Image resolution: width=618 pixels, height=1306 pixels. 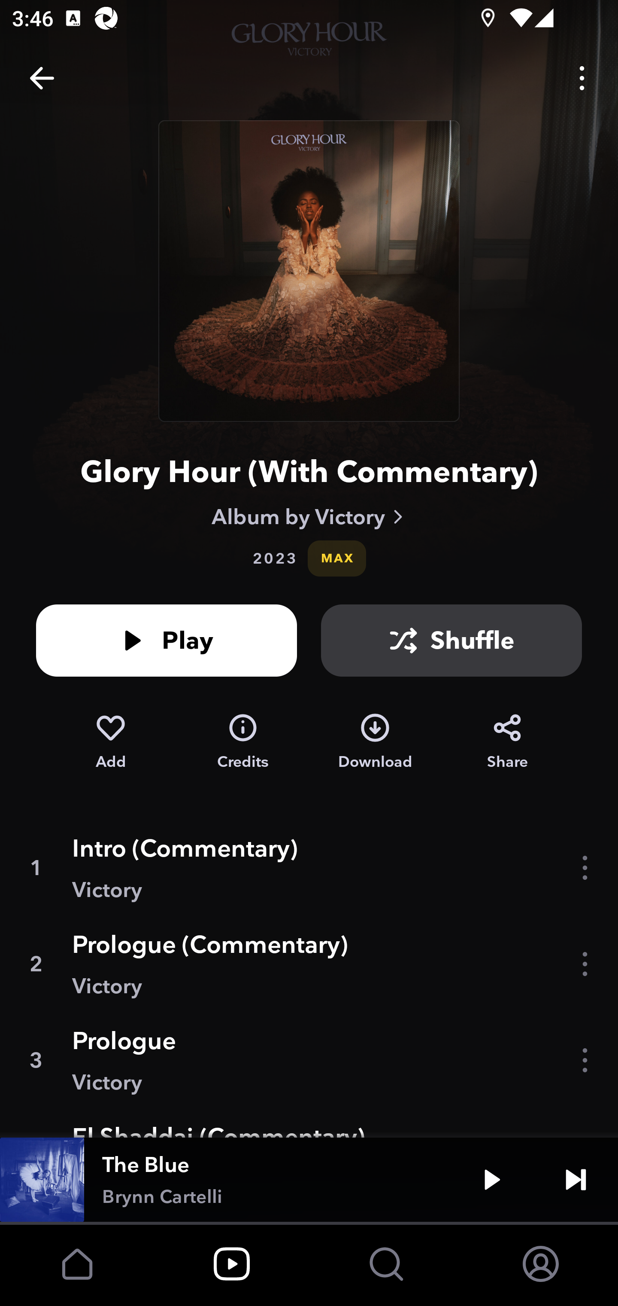 What do you see at coordinates (309, 964) in the screenshot?
I see `2 Prologue (Commentary) Victory` at bounding box center [309, 964].